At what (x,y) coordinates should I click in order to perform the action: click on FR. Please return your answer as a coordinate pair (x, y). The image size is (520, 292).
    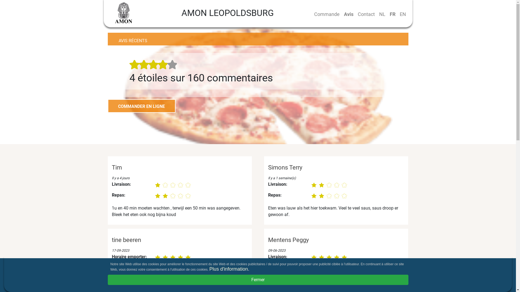
    Looking at the image, I should click on (392, 14).